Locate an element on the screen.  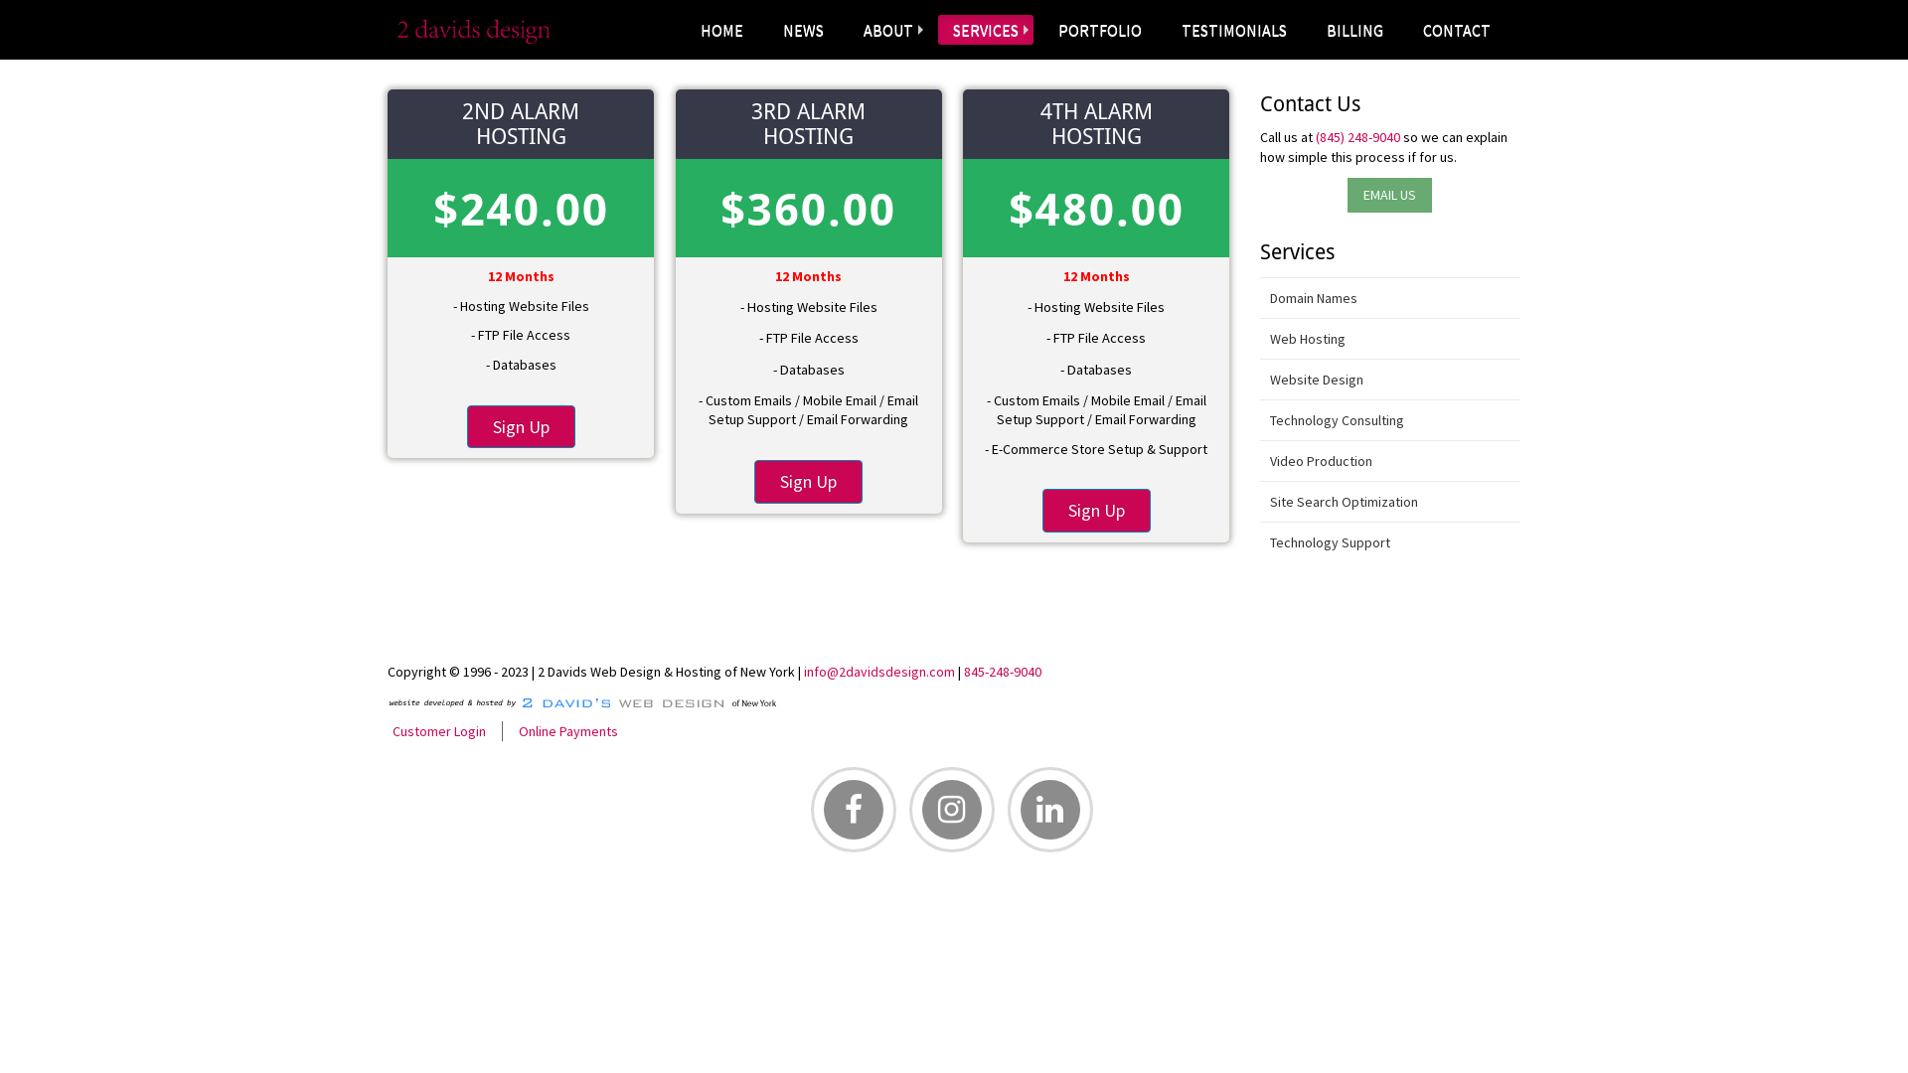
EMAIL US is located at coordinates (1389, 196).